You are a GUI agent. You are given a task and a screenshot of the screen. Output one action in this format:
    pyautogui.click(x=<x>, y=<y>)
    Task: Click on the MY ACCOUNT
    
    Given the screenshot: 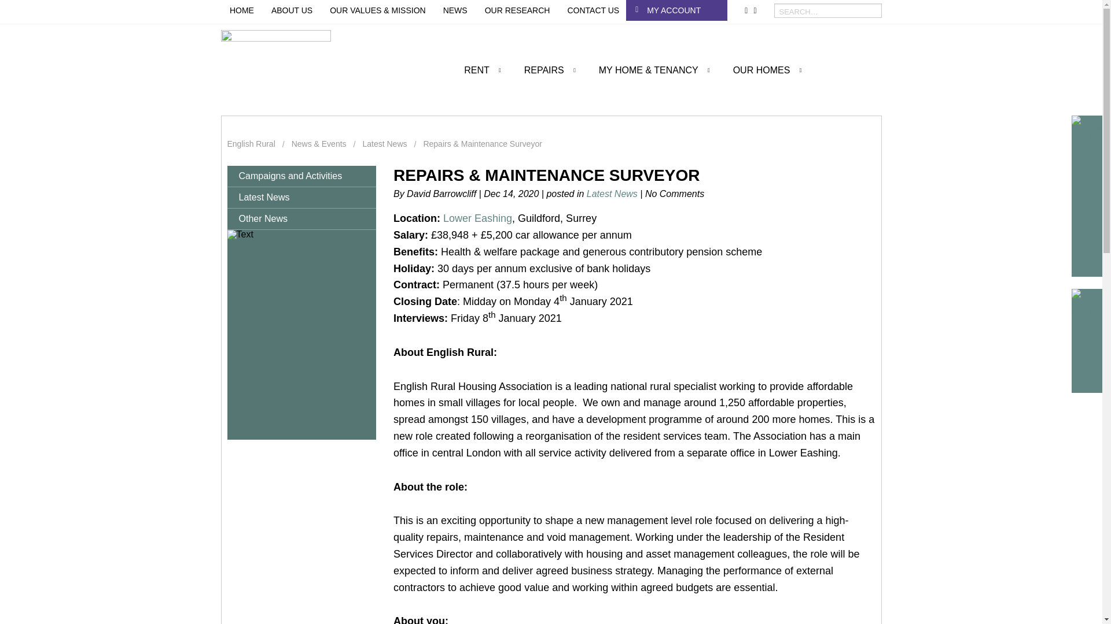 What is the action you would take?
    pyautogui.click(x=685, y=10)
    